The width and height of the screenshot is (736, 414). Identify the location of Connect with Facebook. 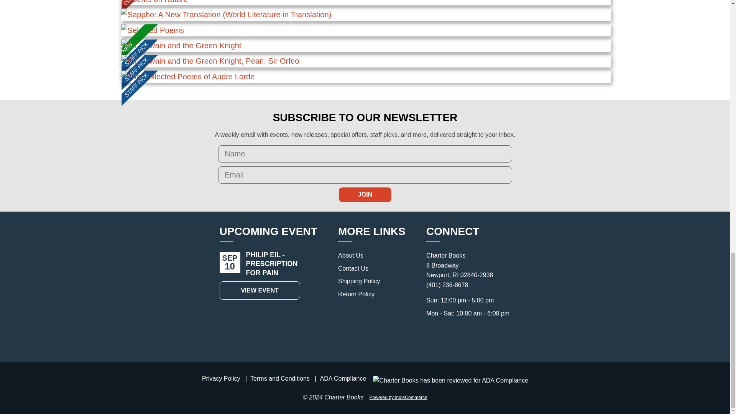
(465, 335).